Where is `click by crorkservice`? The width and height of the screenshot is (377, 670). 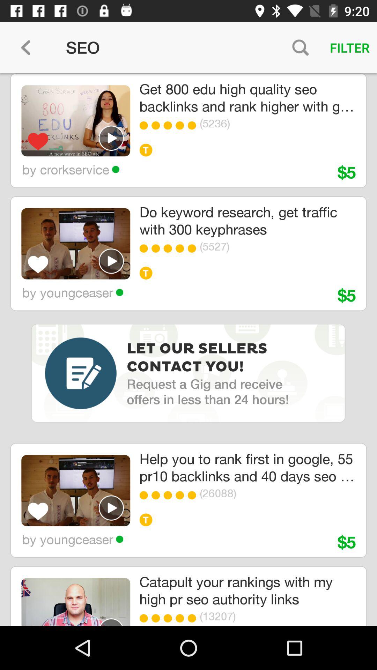 click by crorkservice is located at coordinates (71, 169).